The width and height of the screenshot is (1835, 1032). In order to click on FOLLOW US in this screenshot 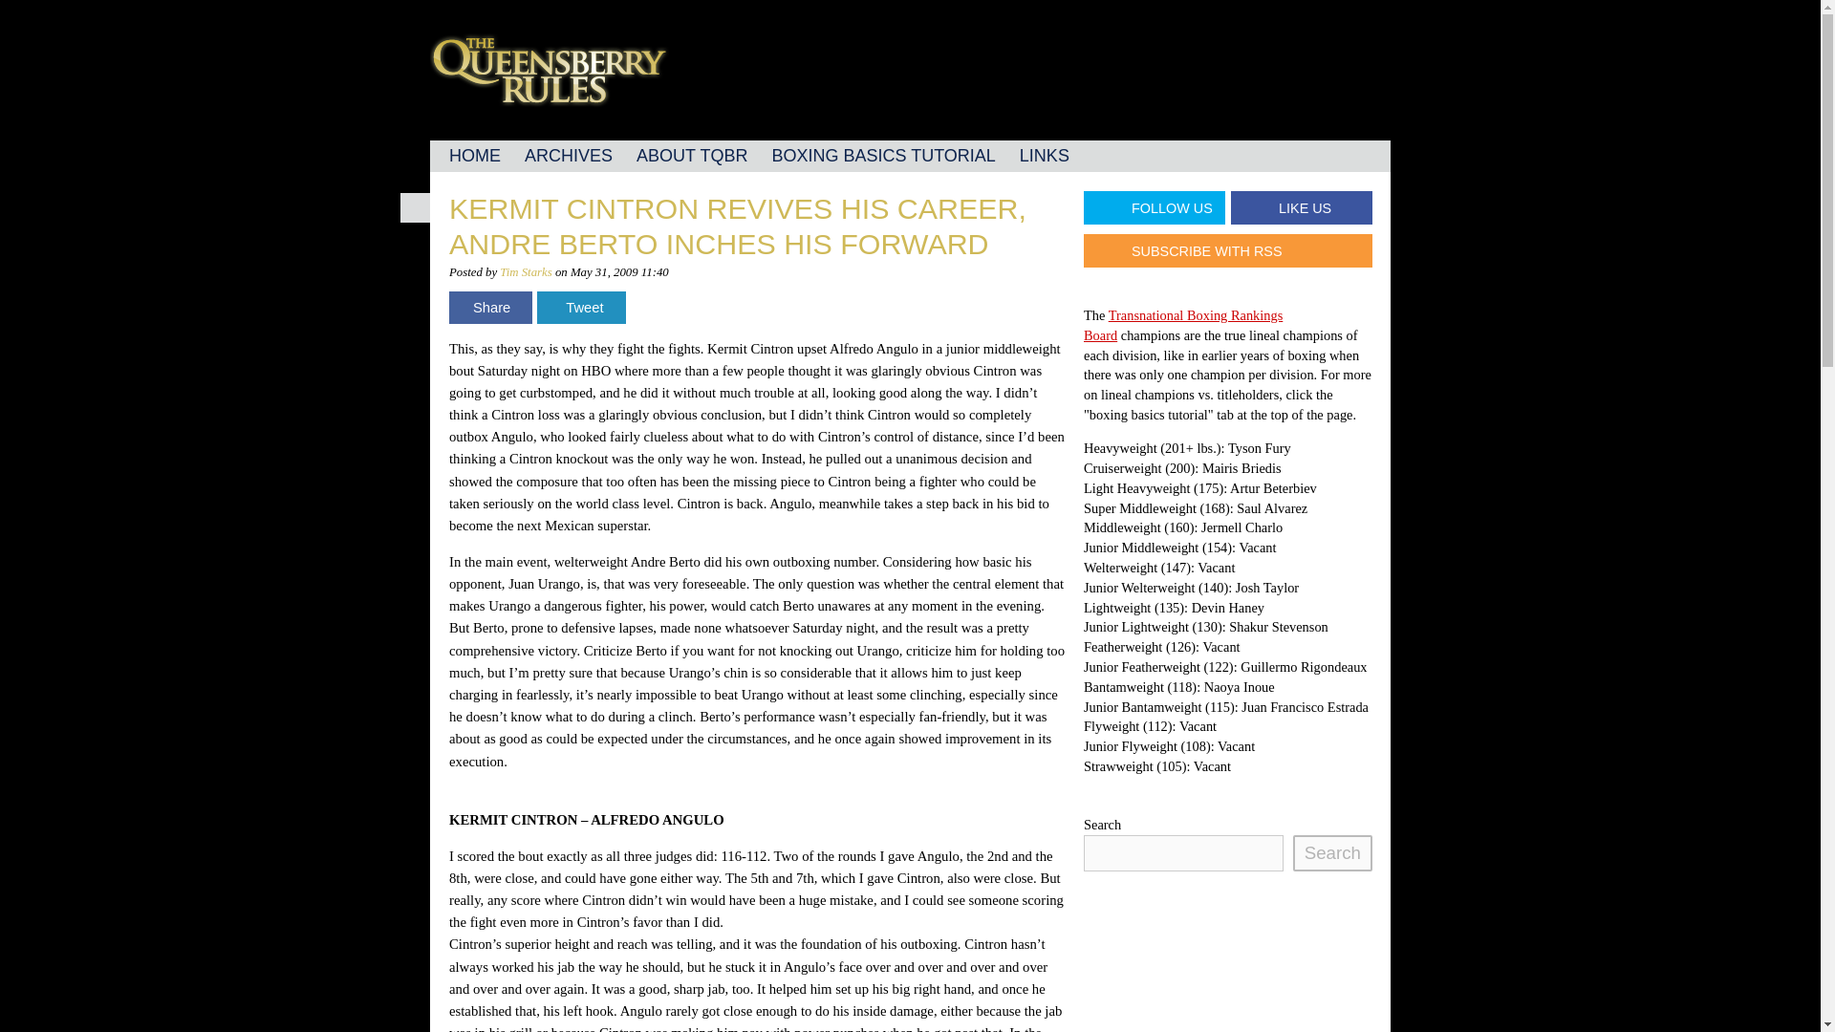, I will do `click(1155, 207)`.